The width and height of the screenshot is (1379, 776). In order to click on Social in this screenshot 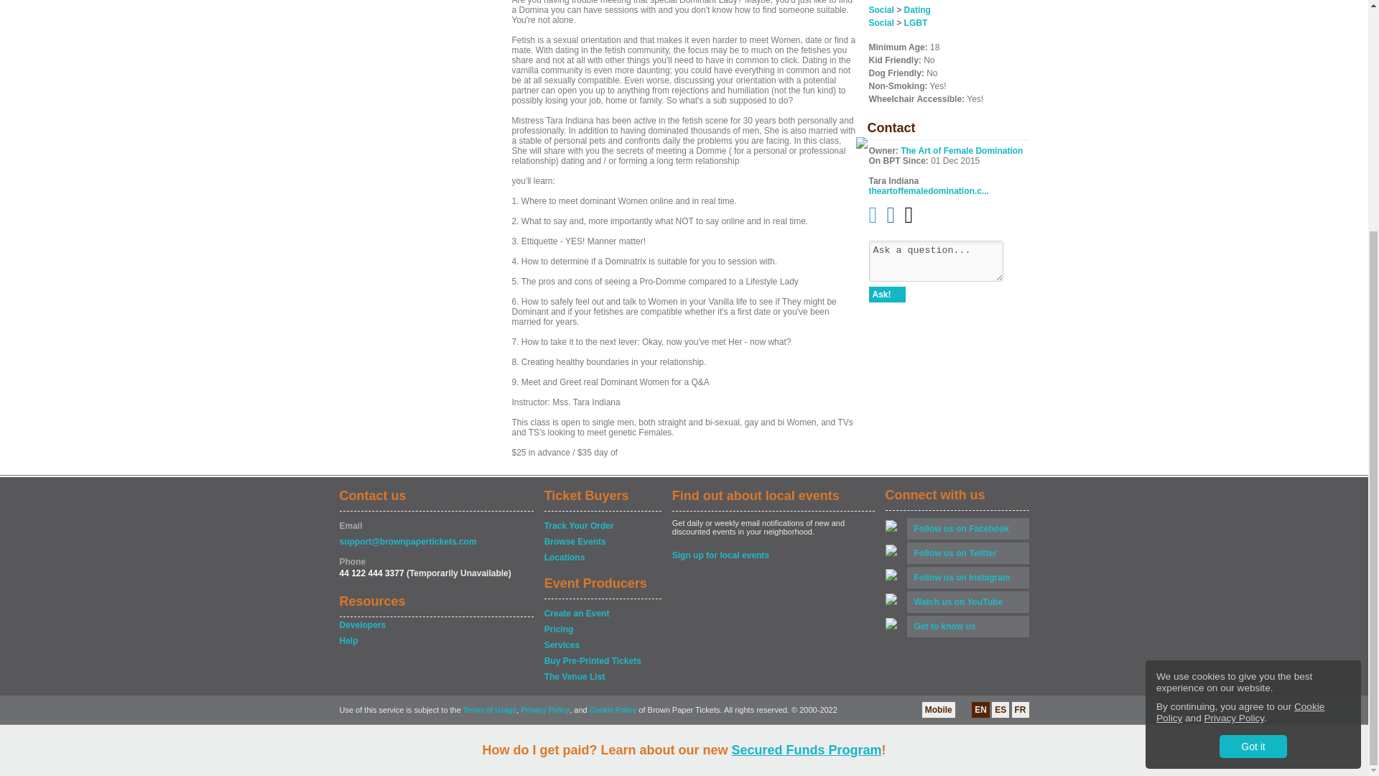, I will do `click(881, 22)`.